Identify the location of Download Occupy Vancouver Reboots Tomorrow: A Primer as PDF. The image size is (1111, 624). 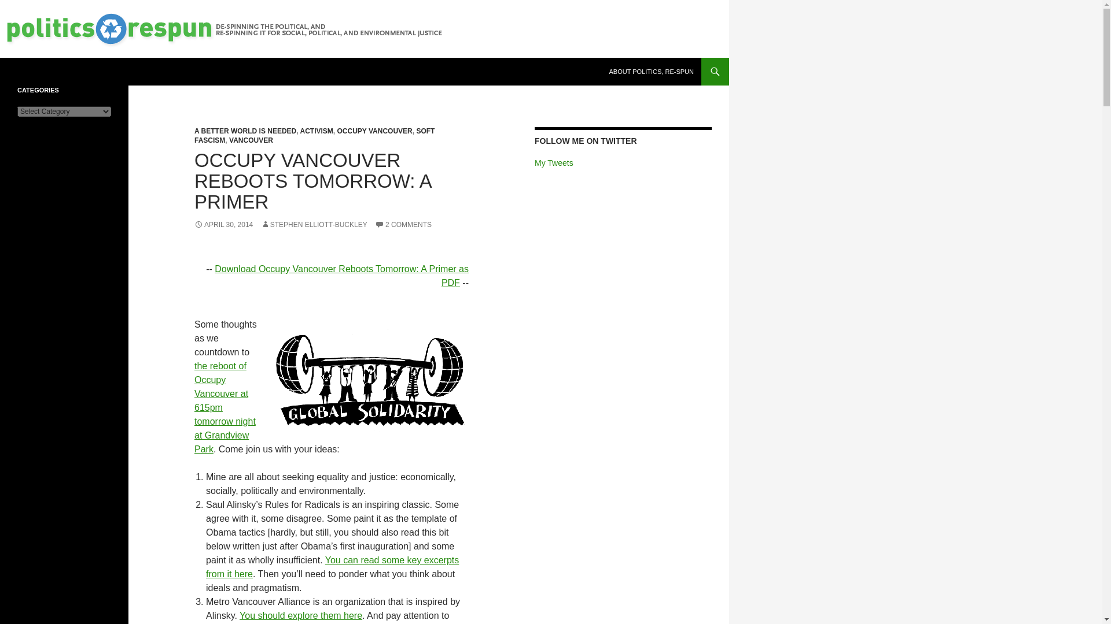
(341, 275).